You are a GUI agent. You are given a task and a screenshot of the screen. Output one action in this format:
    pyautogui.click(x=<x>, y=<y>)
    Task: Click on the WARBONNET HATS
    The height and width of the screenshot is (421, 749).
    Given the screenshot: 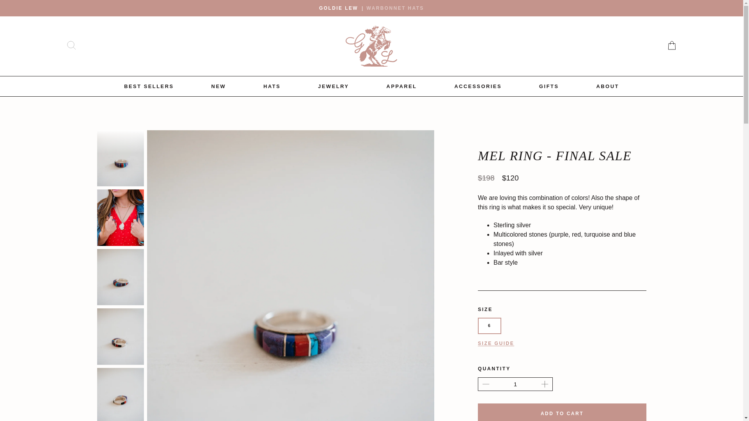 What is the action you would take?
    pyautogui.click(x=395, y=8)
    